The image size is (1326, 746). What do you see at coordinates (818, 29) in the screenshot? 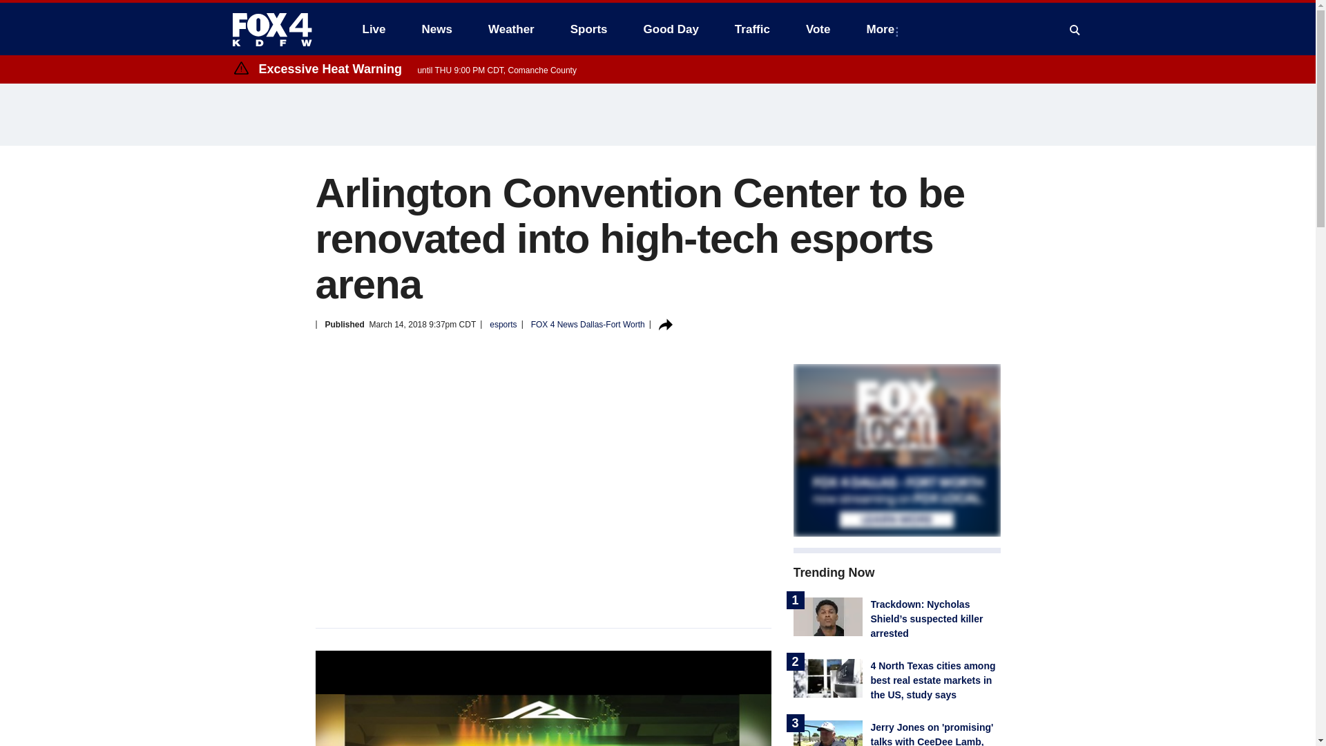
I see `Vote` at bounding box center [818, 29].